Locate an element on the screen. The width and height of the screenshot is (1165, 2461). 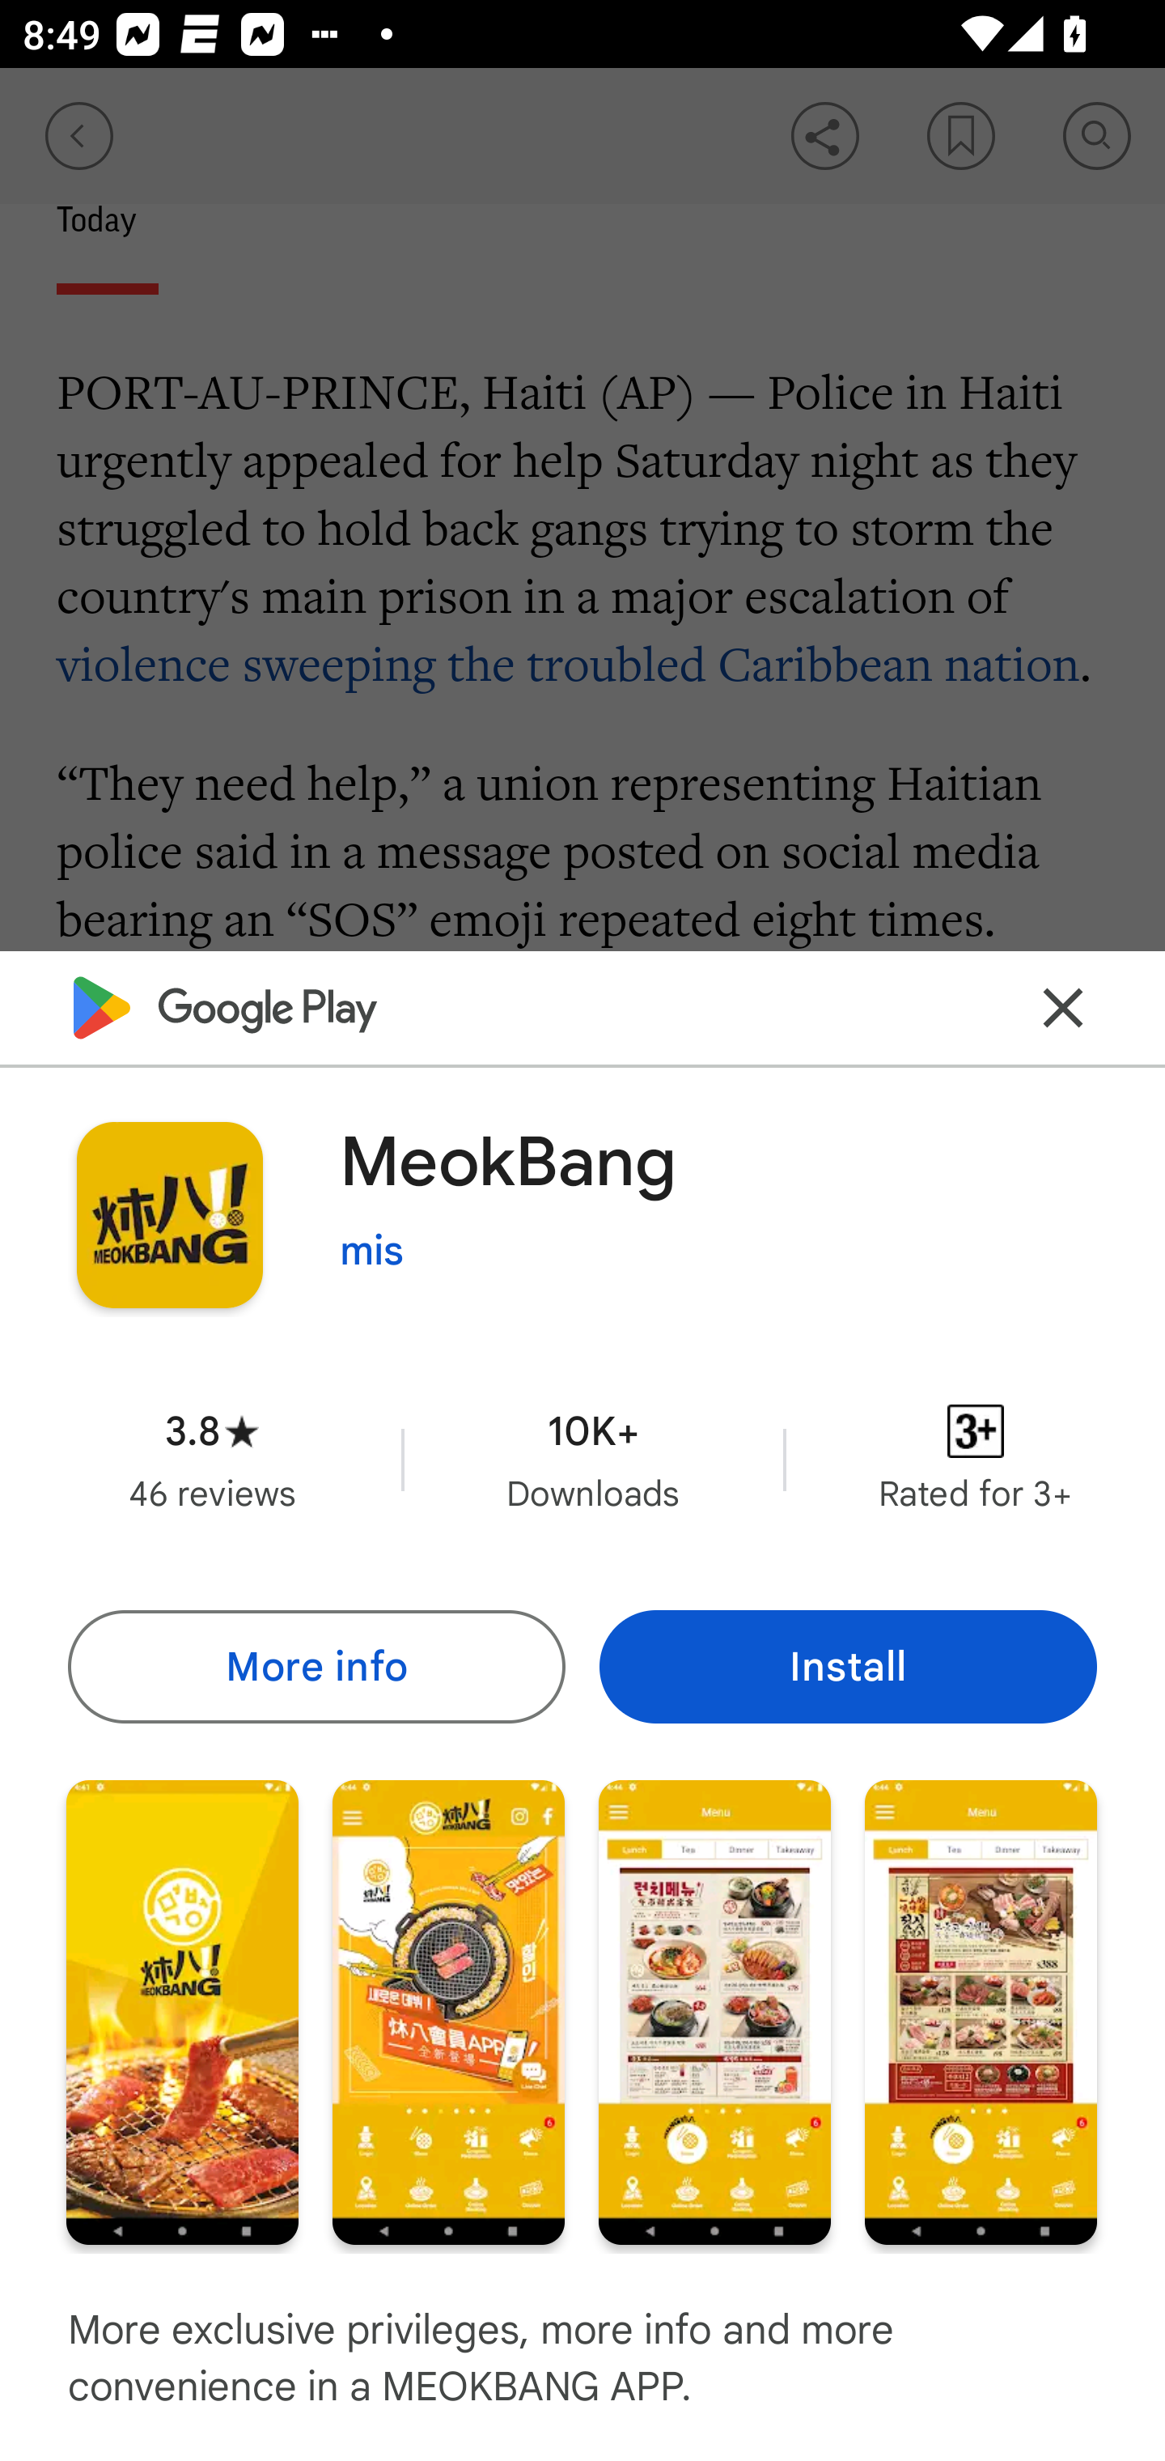
More info is located at coordinates (316, 1666).